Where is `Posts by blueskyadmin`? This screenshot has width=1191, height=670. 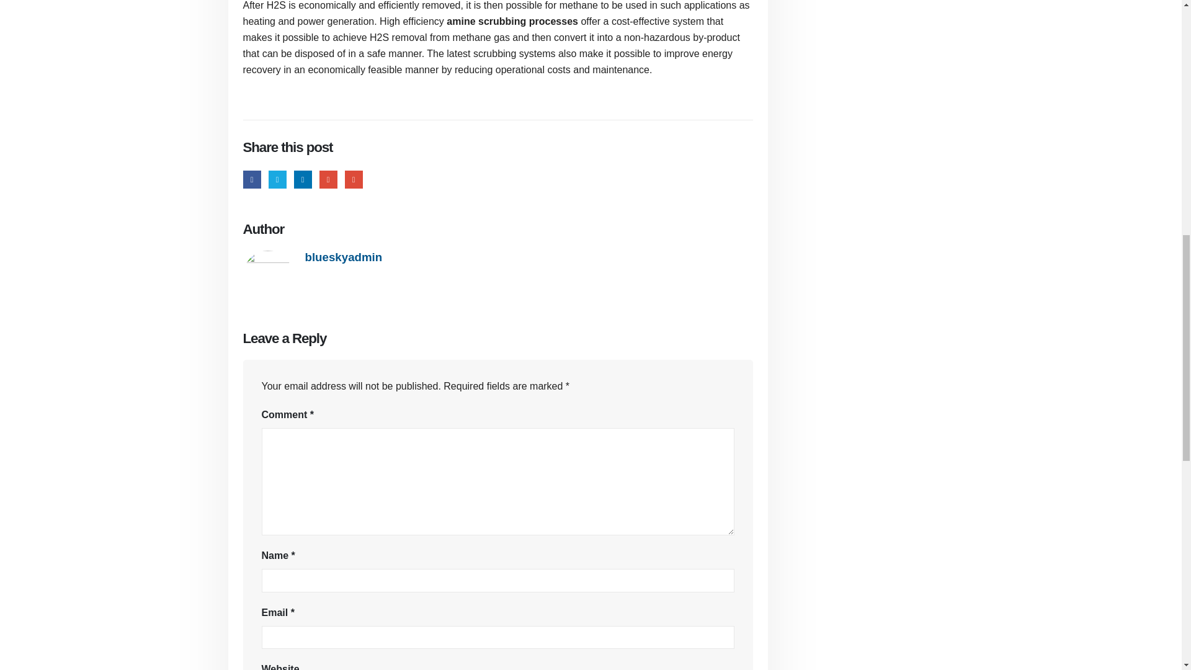
Posts by blueskyadmin is located at coordinates (344, 257).